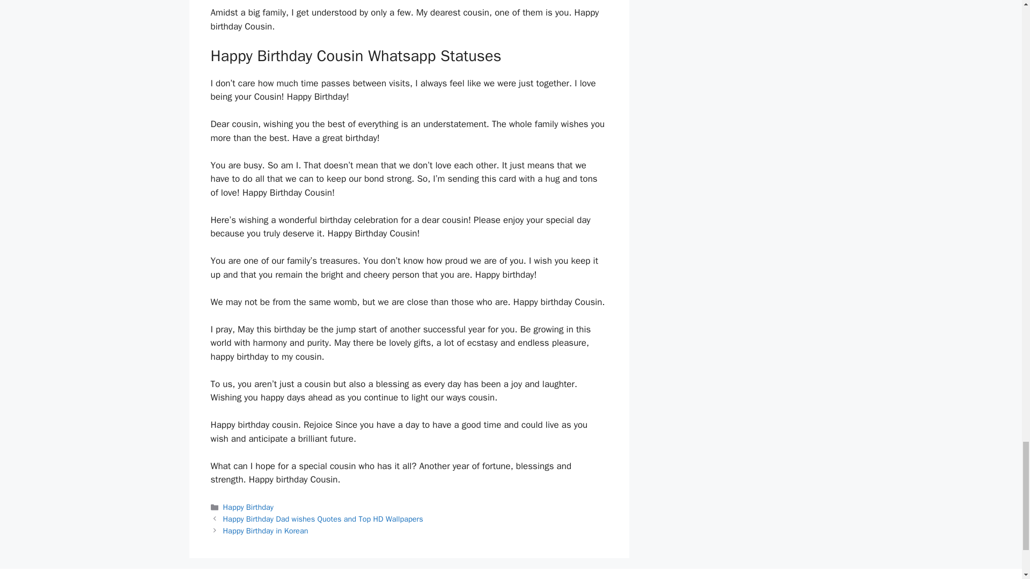 Image resolution: width=1030 pixels, height=579 pixels. Describe the element at coordinates (248, 507) in the screenshot. I see `Happy Birthday` at that location.